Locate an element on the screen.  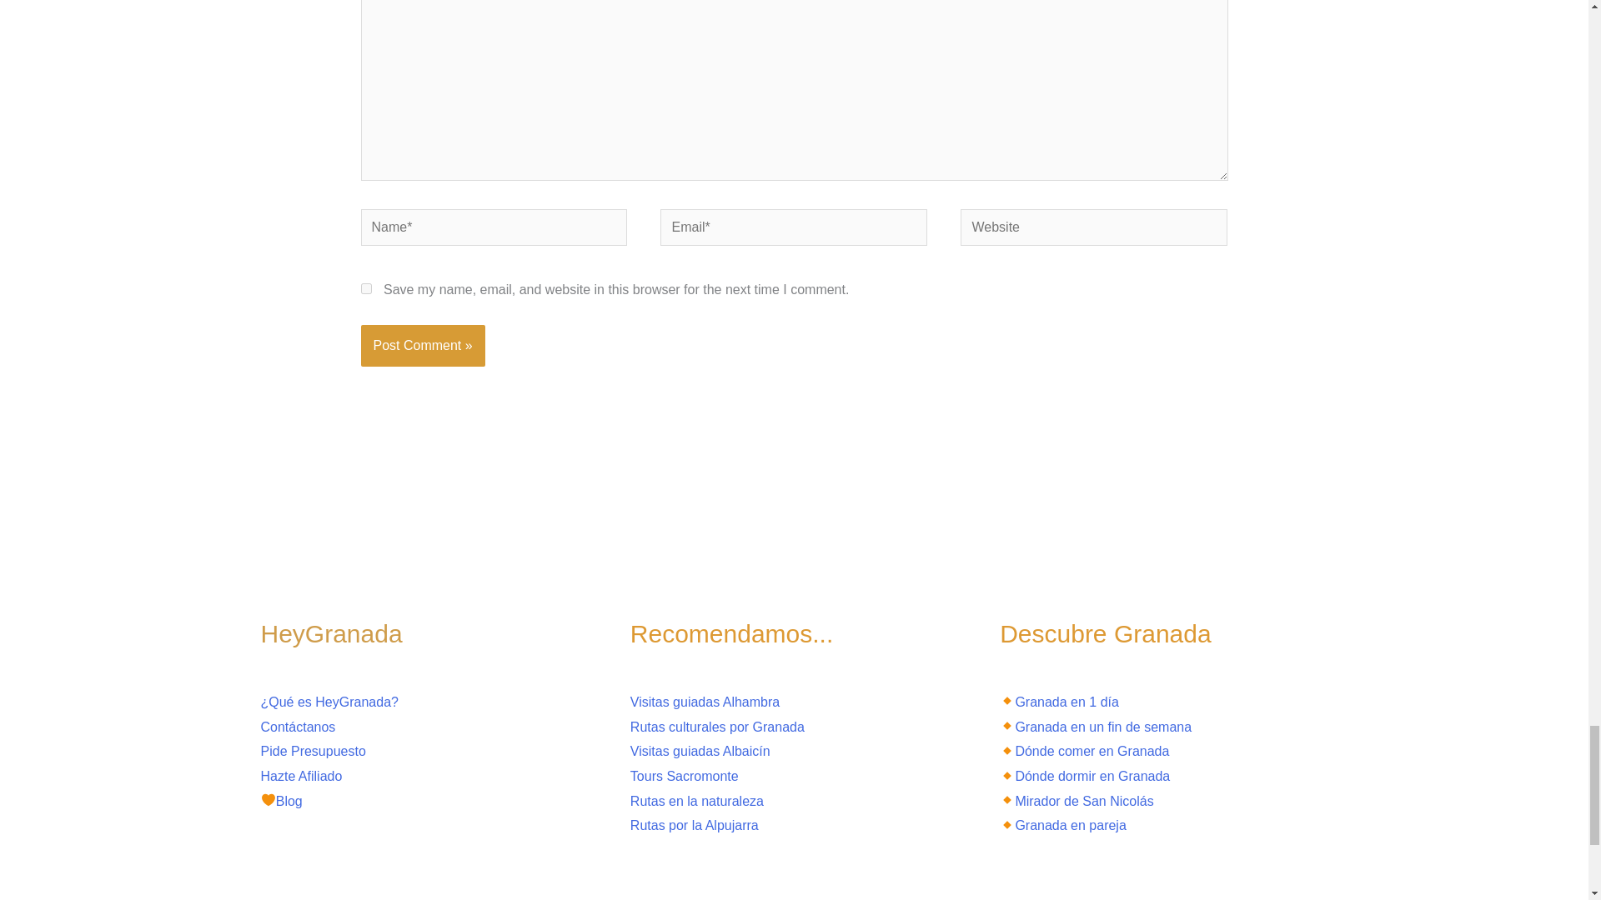
yes is located at coordinates (365, 288).